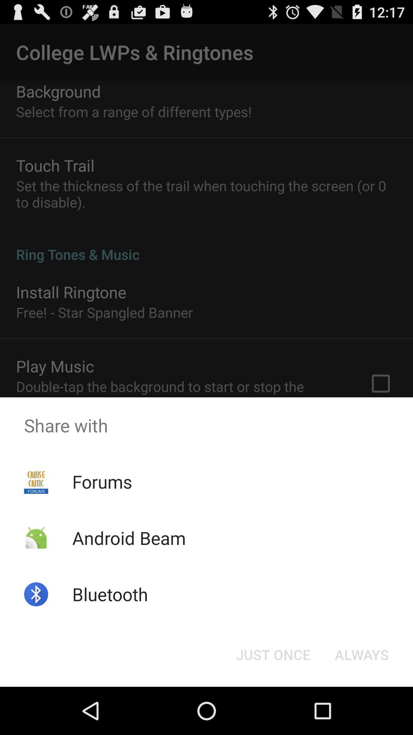 The height and width of the screenshot is (735, 413). What do you see at coordinates (102, 482) in the screenshot?
I see `tap forums app` at bounding box center [102, 482].